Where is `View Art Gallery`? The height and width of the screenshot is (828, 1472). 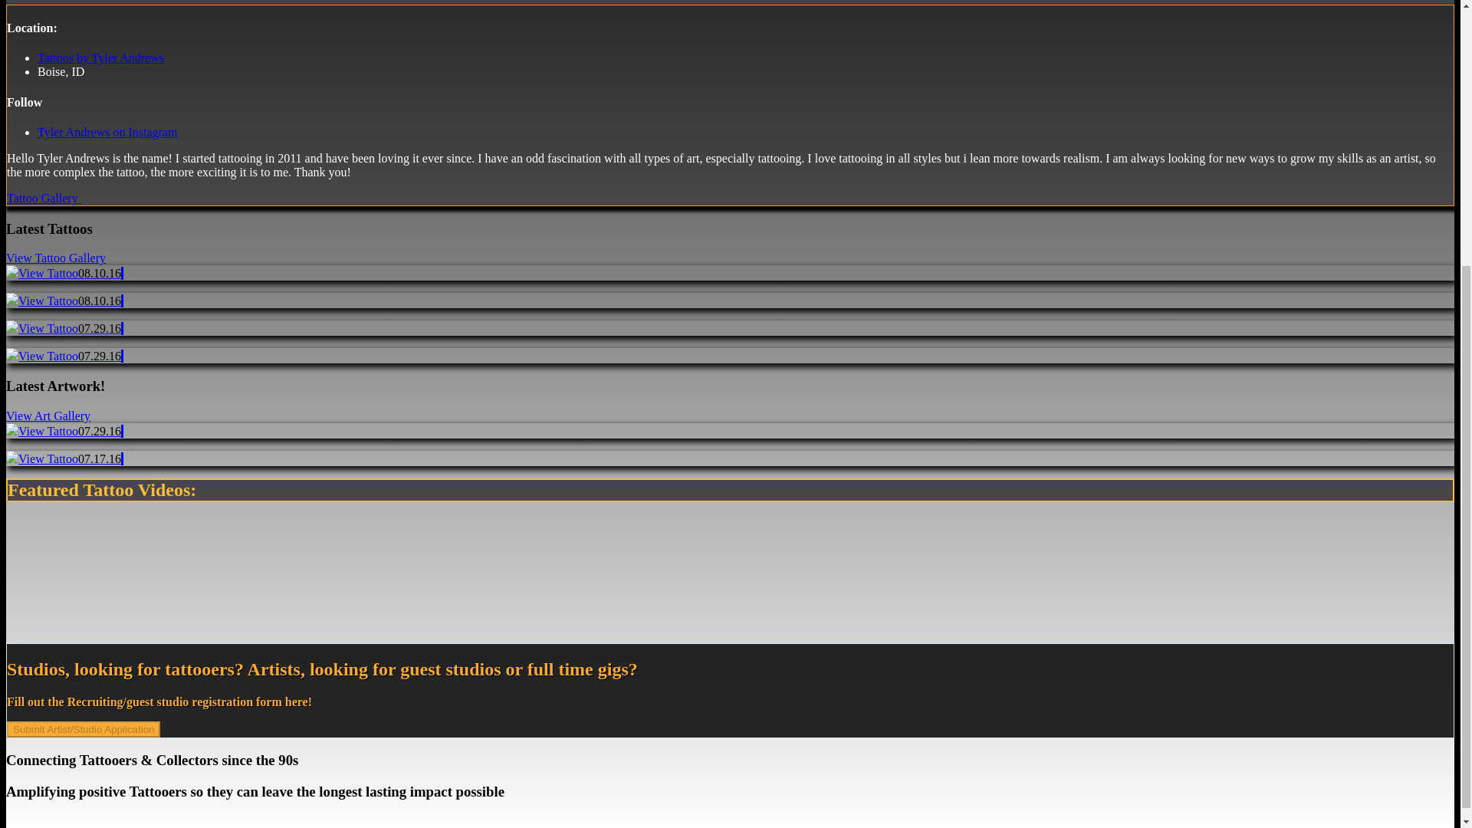
View Art Gallery is located at coordinates (48, 416).